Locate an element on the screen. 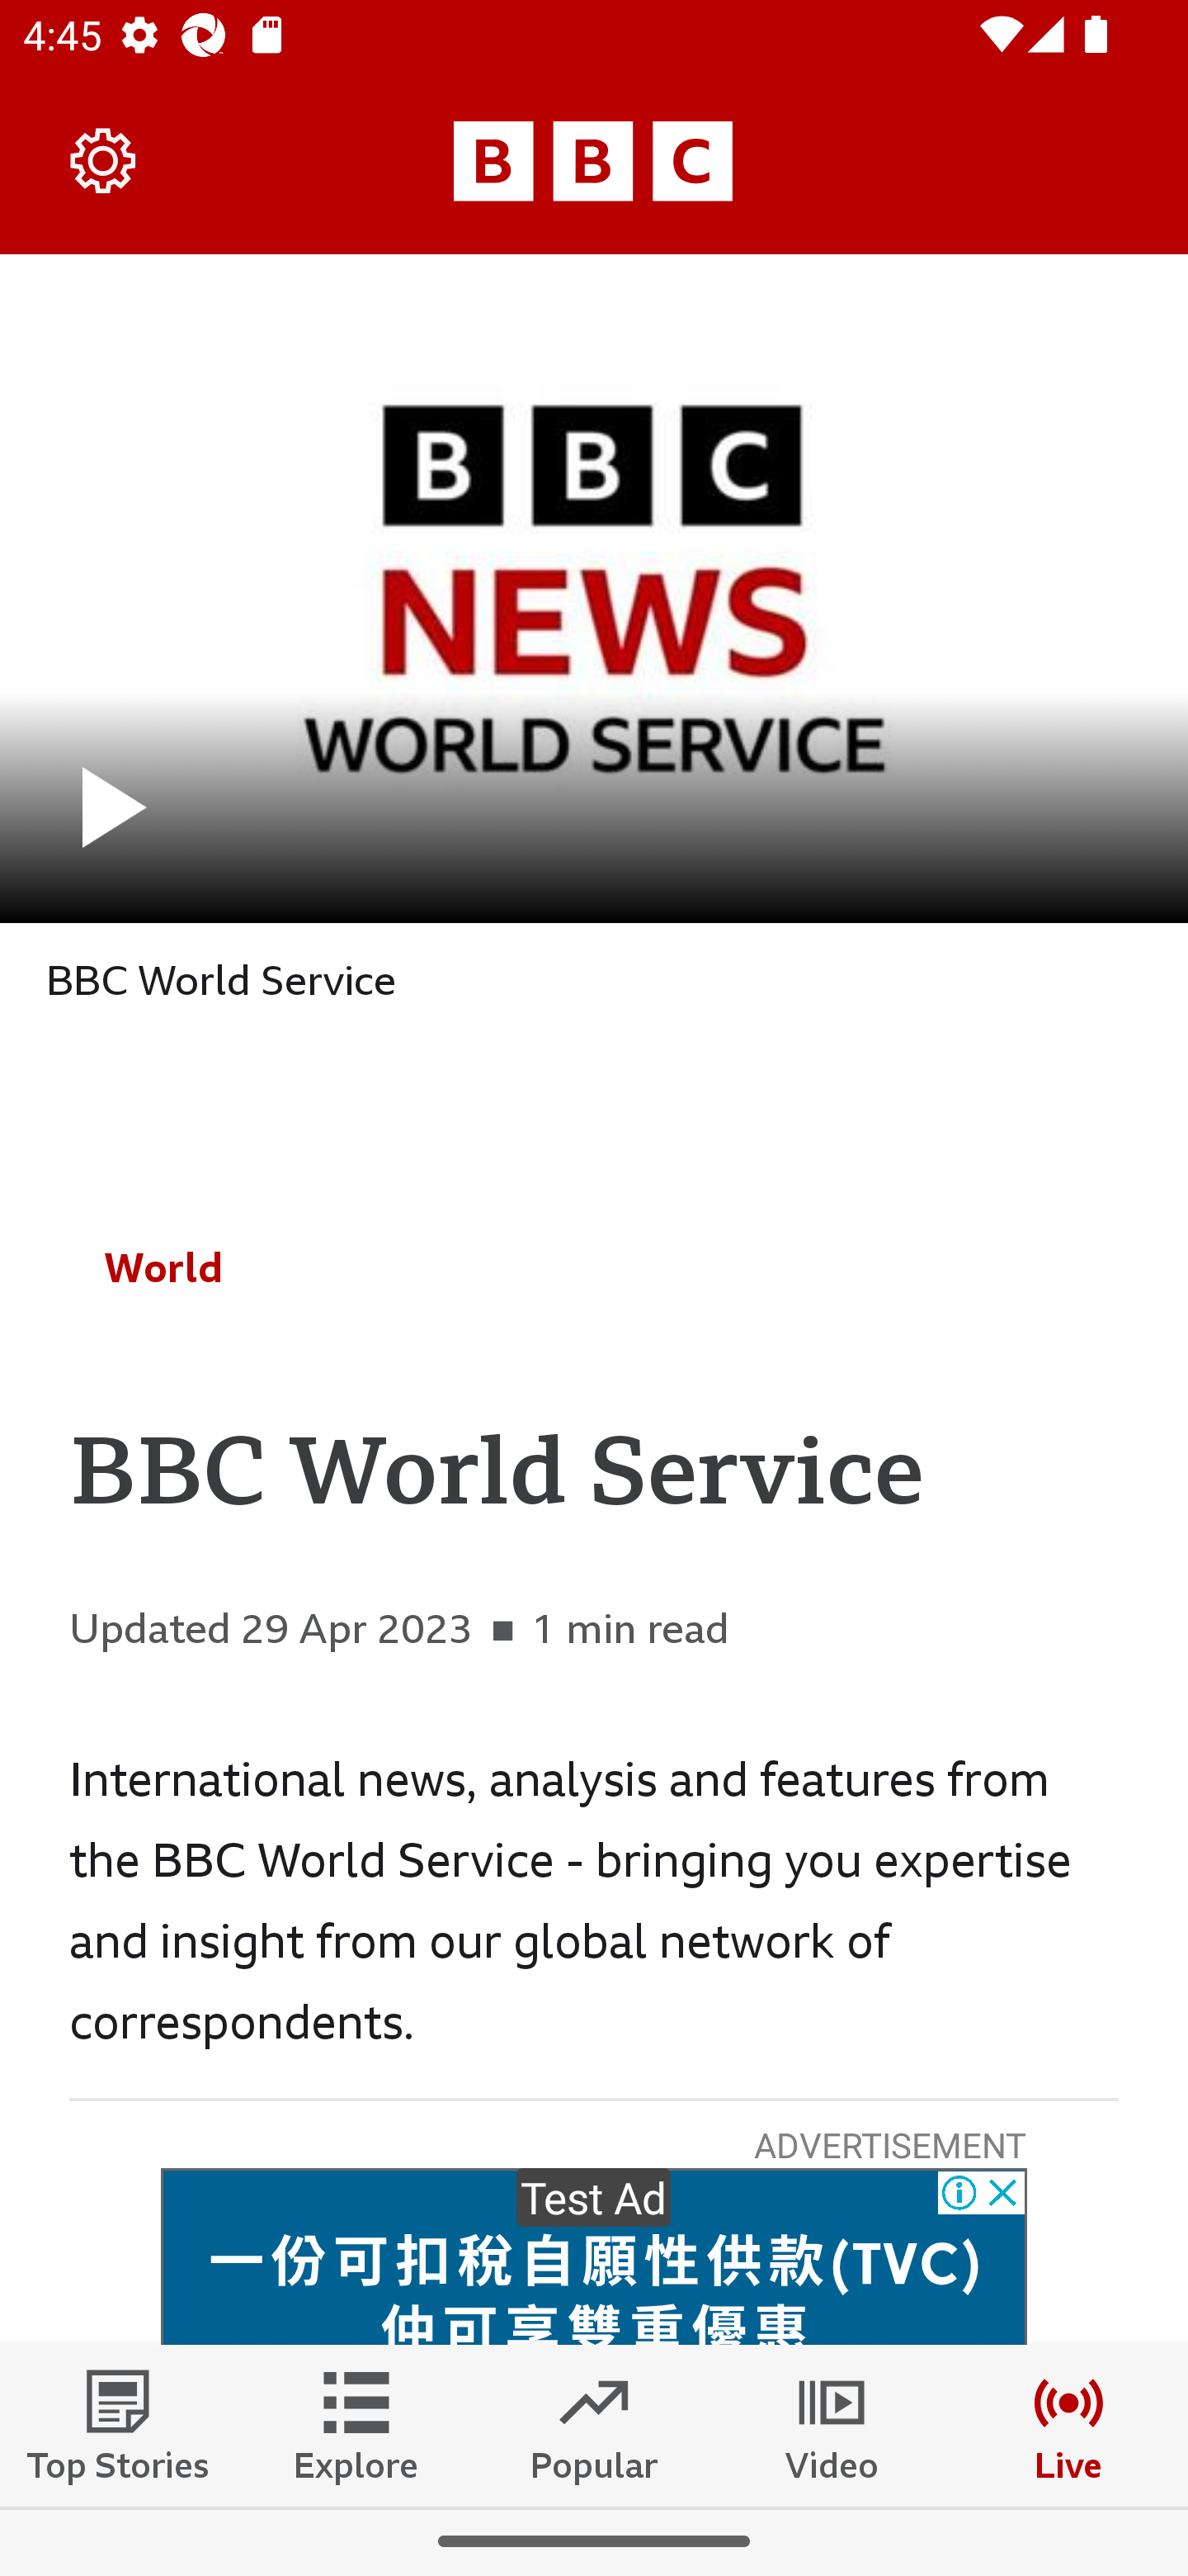  play fullscreen is located at coordinates (594, 588).